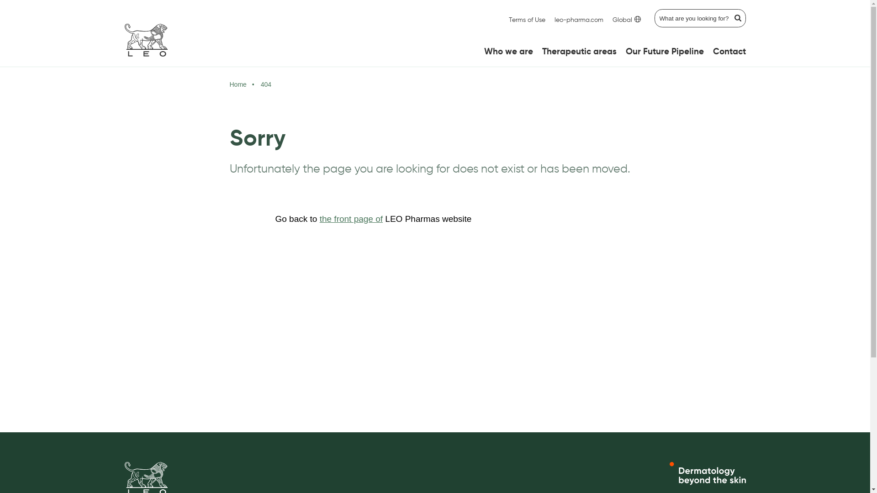 Image resolution: width=877 pixels, height=493 pixels. What do you see at coordinates (351, 219) in the screenshot?
I see `the front page of` at bounding box center [351, 219].